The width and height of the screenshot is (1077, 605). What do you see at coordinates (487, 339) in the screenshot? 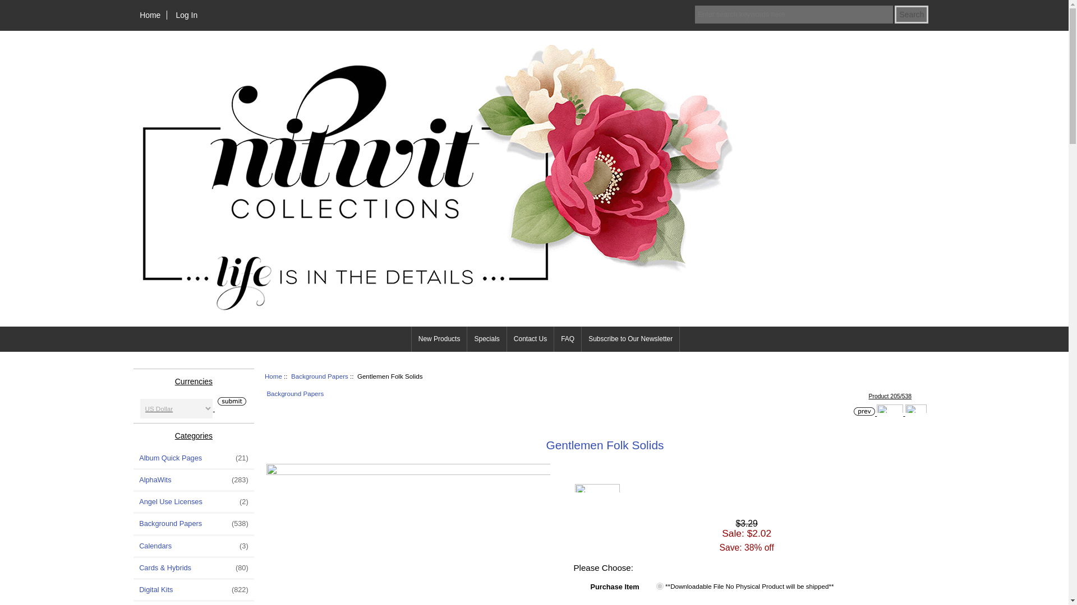
I see `Specials` at bounding box center [487, 339].